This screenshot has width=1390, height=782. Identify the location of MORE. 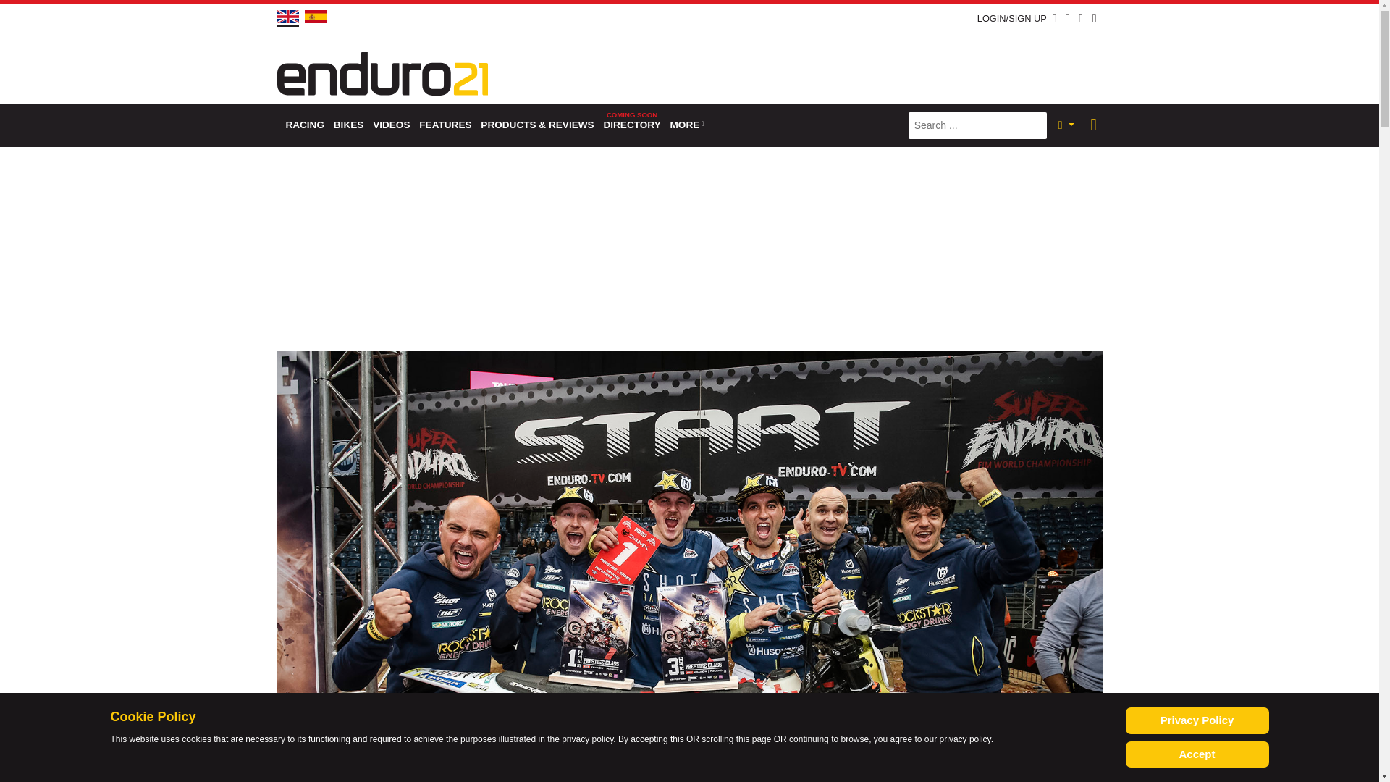
(687, 125).